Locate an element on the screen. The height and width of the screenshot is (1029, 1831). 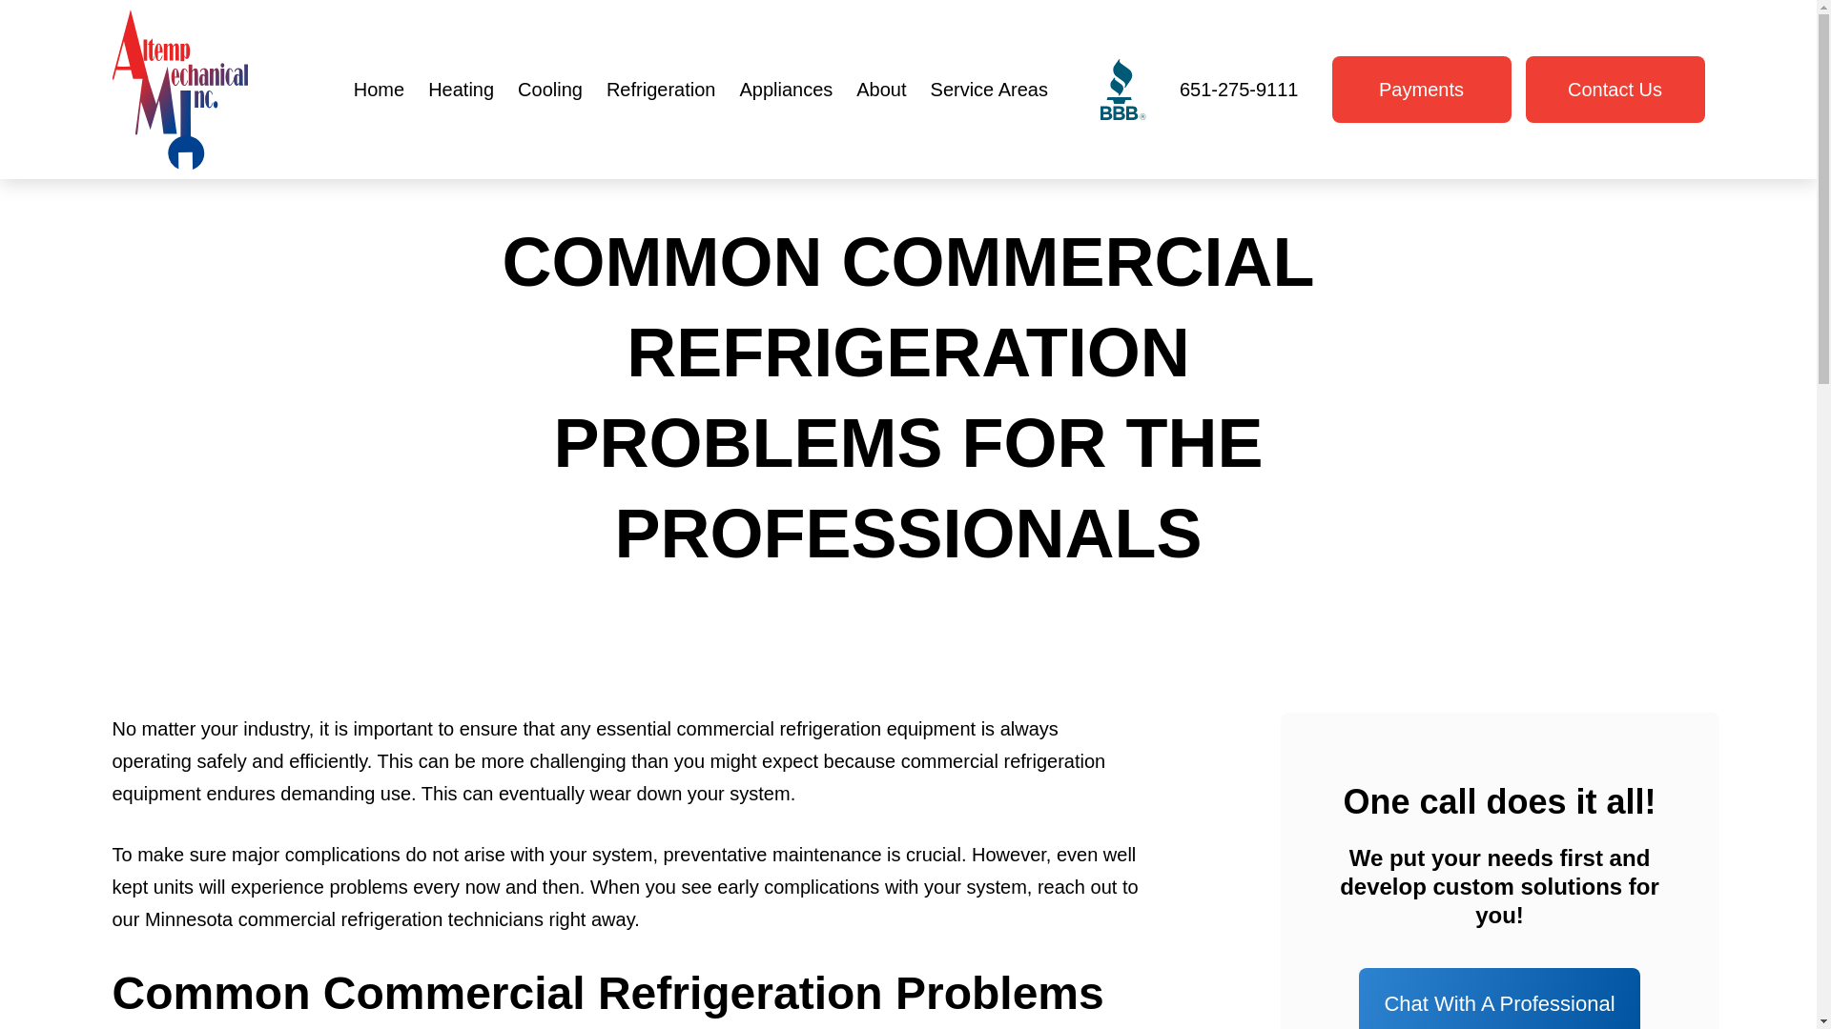
Home is located at coordinates (379, 90).